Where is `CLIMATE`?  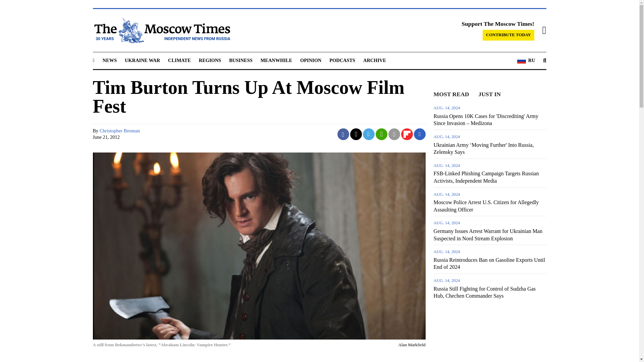
CLIMATE is located at coordinates (179, 60).